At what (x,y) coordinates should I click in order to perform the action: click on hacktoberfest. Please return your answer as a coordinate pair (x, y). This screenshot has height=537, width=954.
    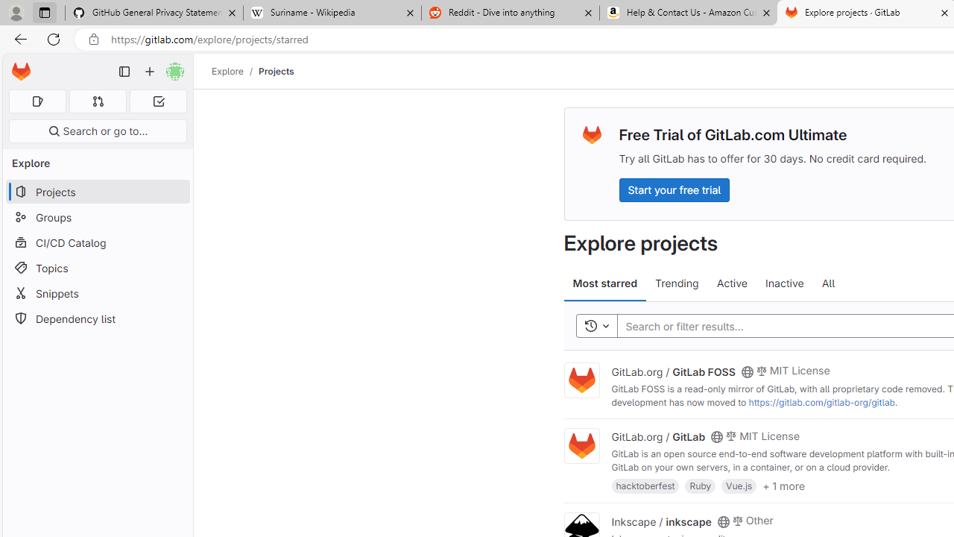
    Looking at the image, I should click on (645, 485).